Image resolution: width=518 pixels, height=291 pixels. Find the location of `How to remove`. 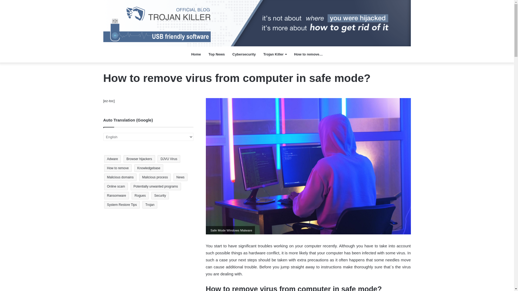

How to remove is located at coordinates (118, 168).